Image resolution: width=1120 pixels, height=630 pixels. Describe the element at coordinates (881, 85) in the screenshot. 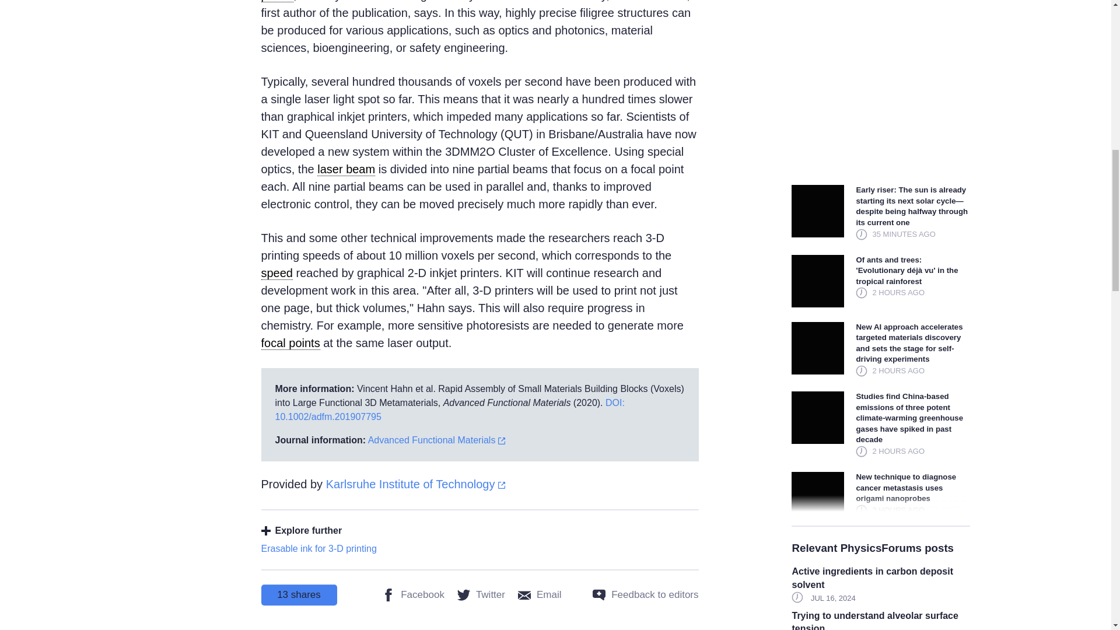

I see `3rd party ad content` at that location.